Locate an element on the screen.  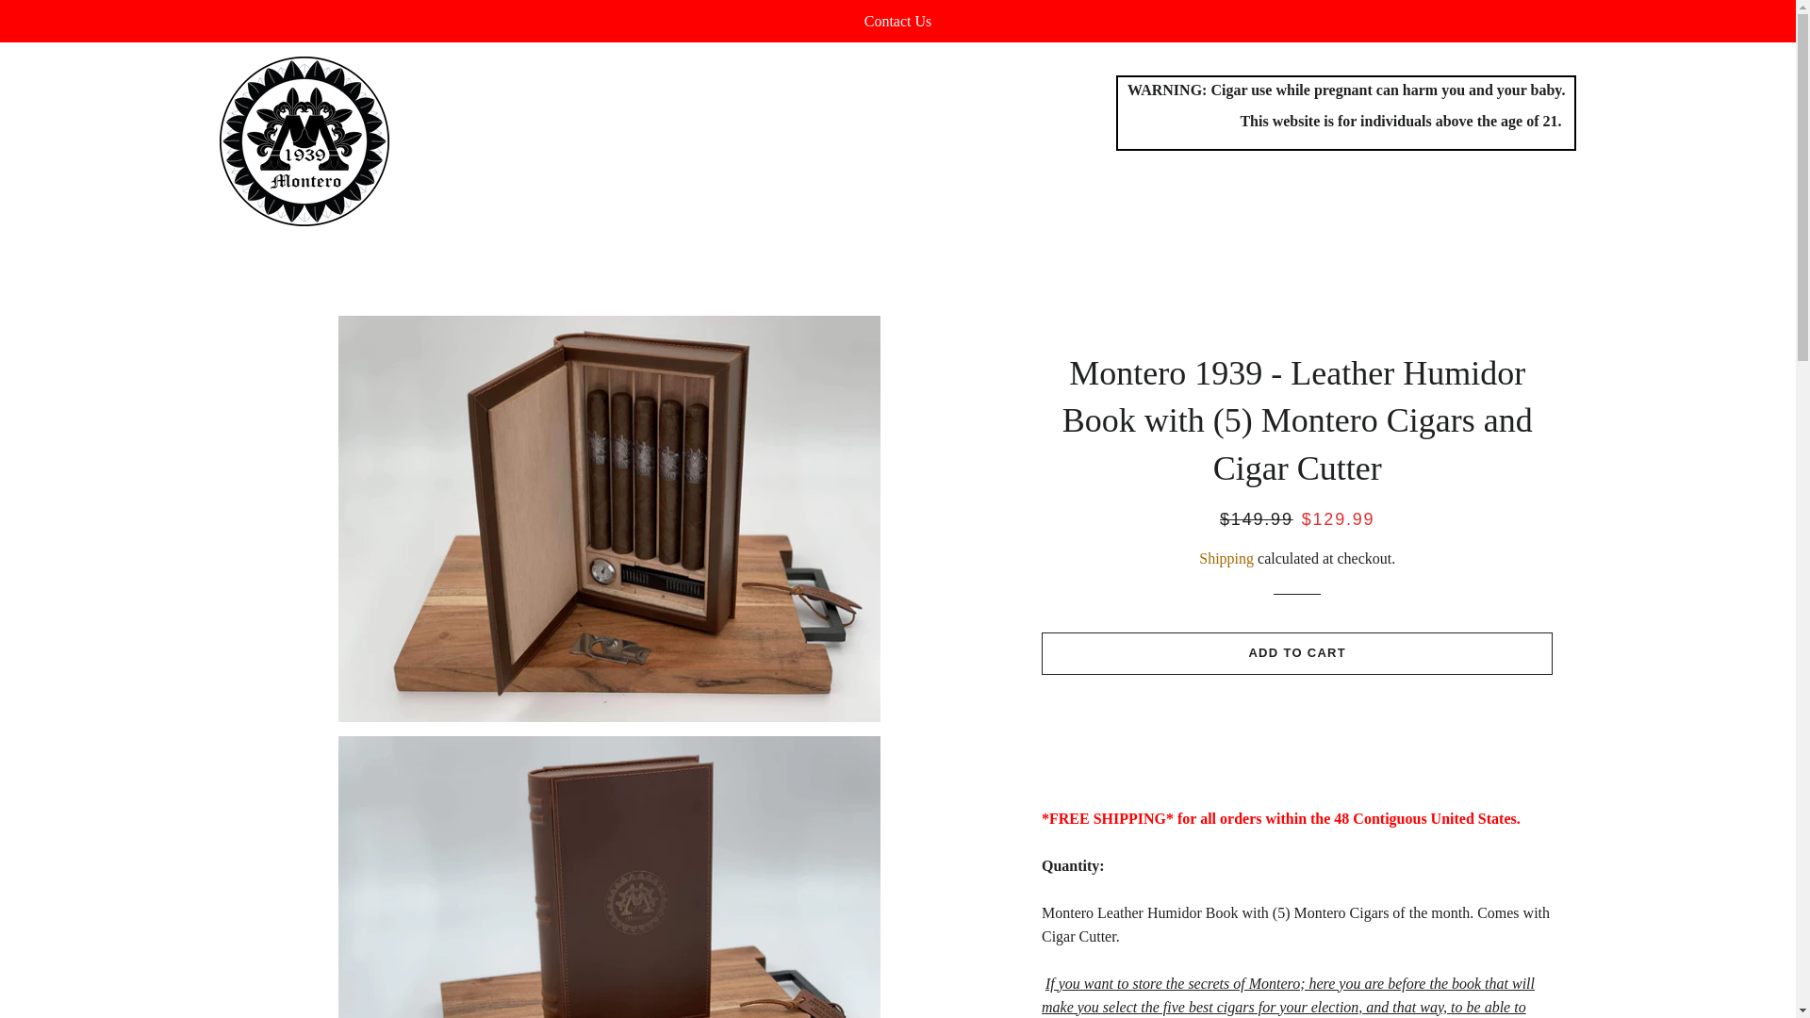
Shipping is located at coordinates (1226, 558).